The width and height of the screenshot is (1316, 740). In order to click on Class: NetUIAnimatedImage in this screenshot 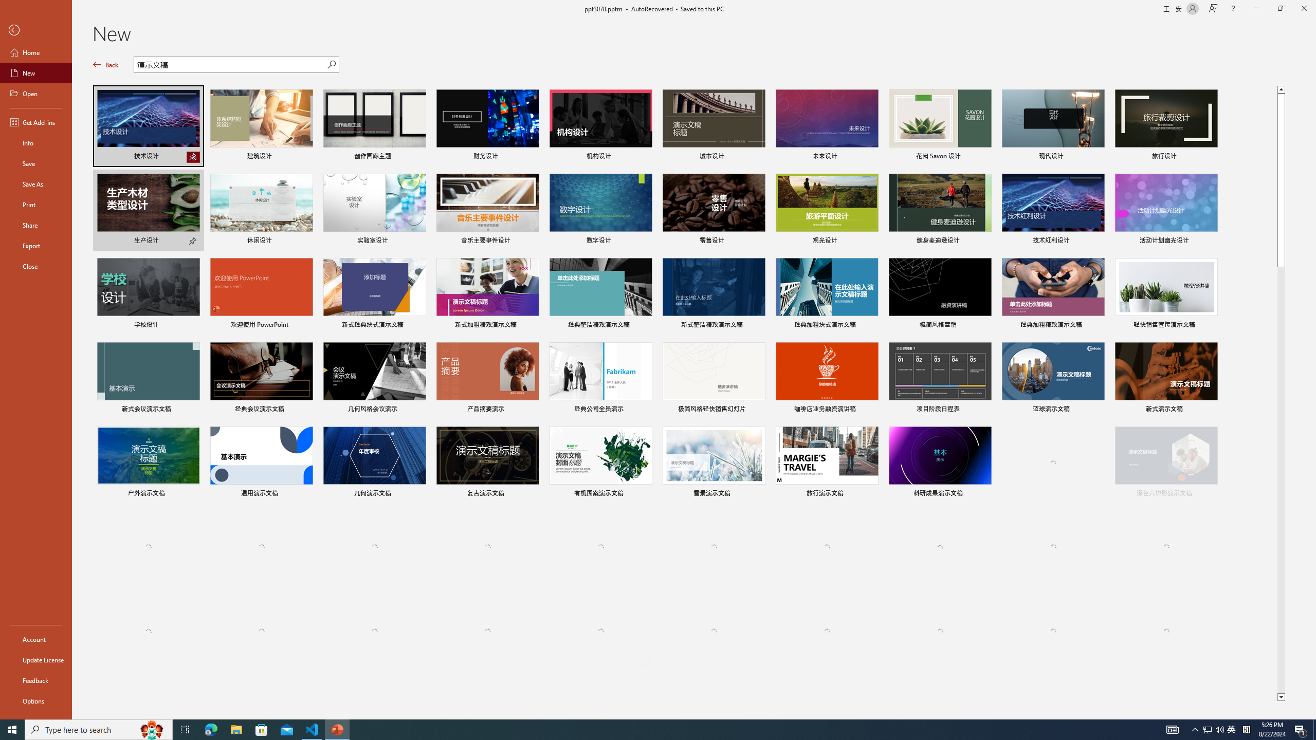, I will do `click(1166, 631)`.